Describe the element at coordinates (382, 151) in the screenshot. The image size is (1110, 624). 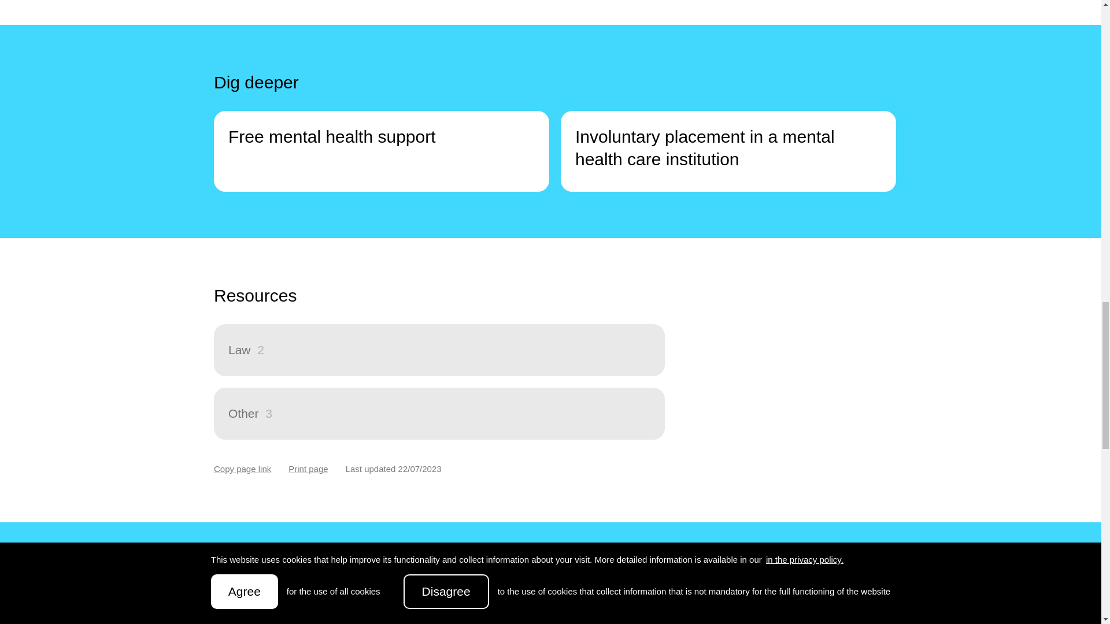
I see `Free mental health support` at that location.